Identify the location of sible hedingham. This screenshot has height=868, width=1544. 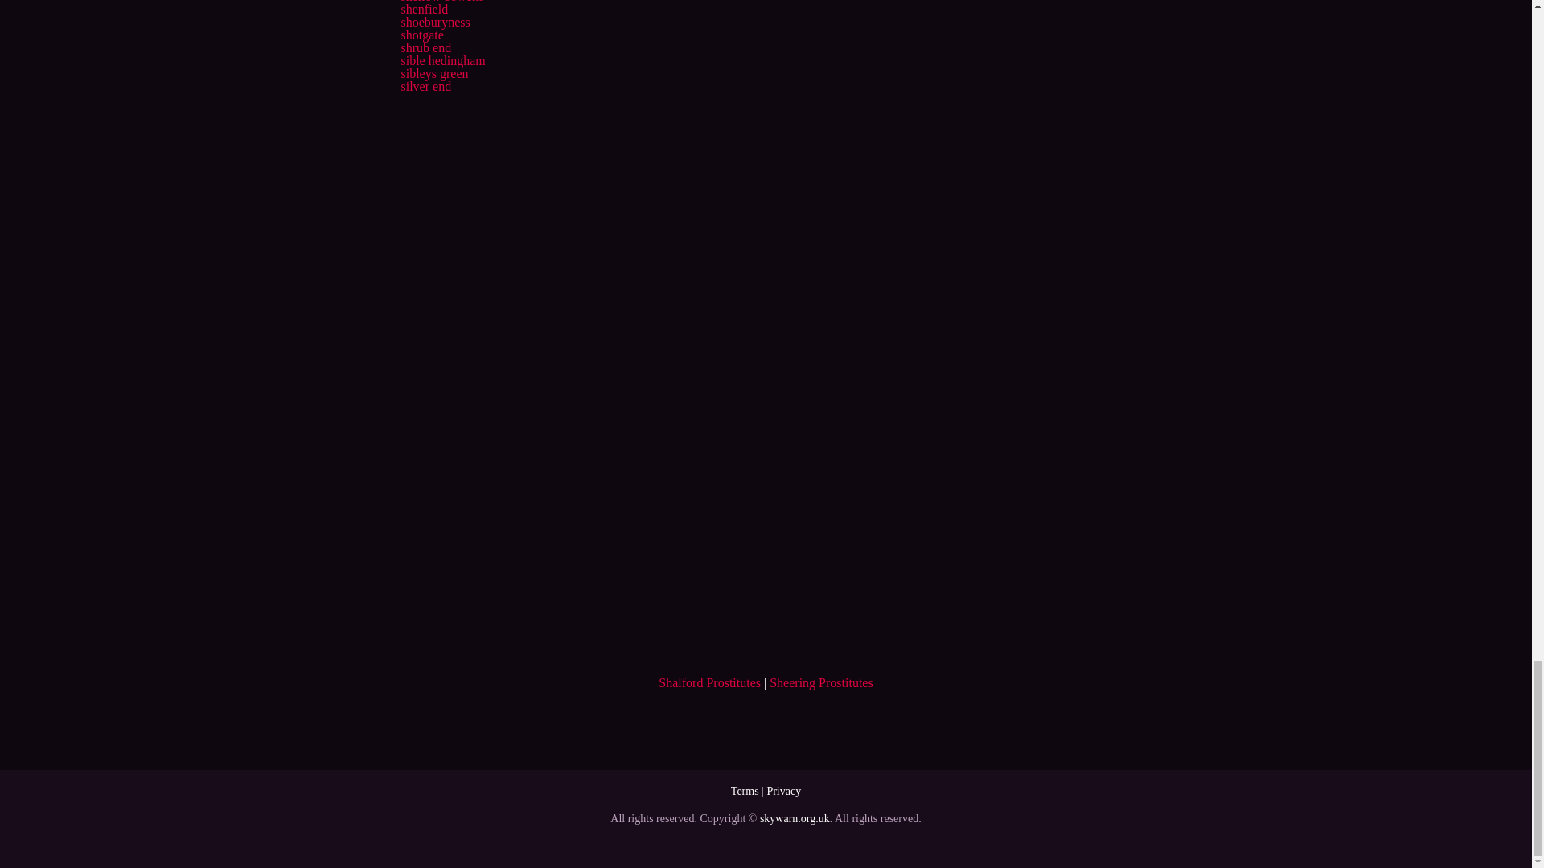
(442, 60).